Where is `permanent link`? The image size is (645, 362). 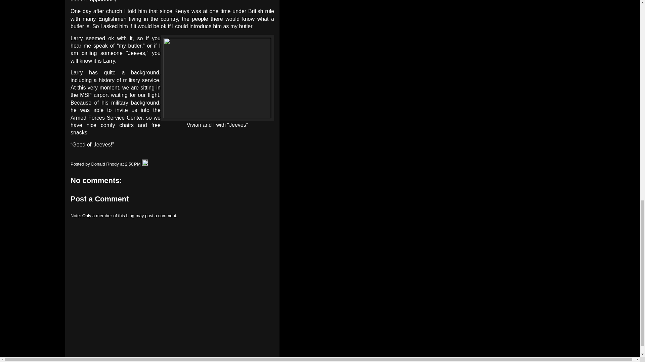 permanent link is located at coordinates (133, 164).